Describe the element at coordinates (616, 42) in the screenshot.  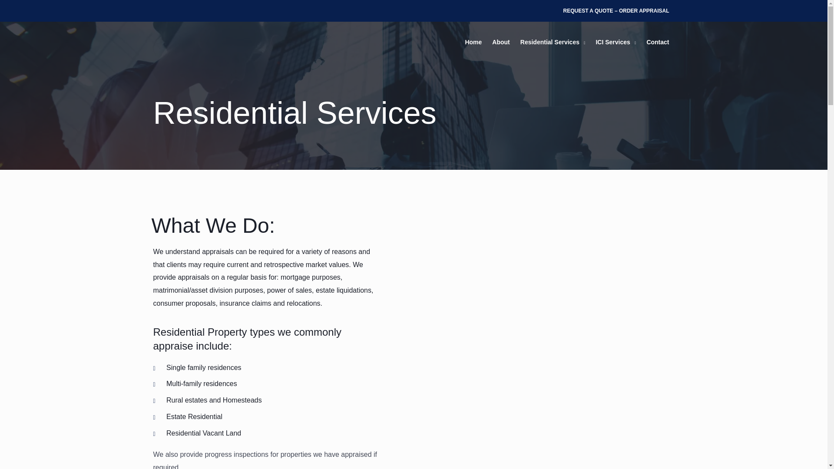
I see `ICI Services` at that location.